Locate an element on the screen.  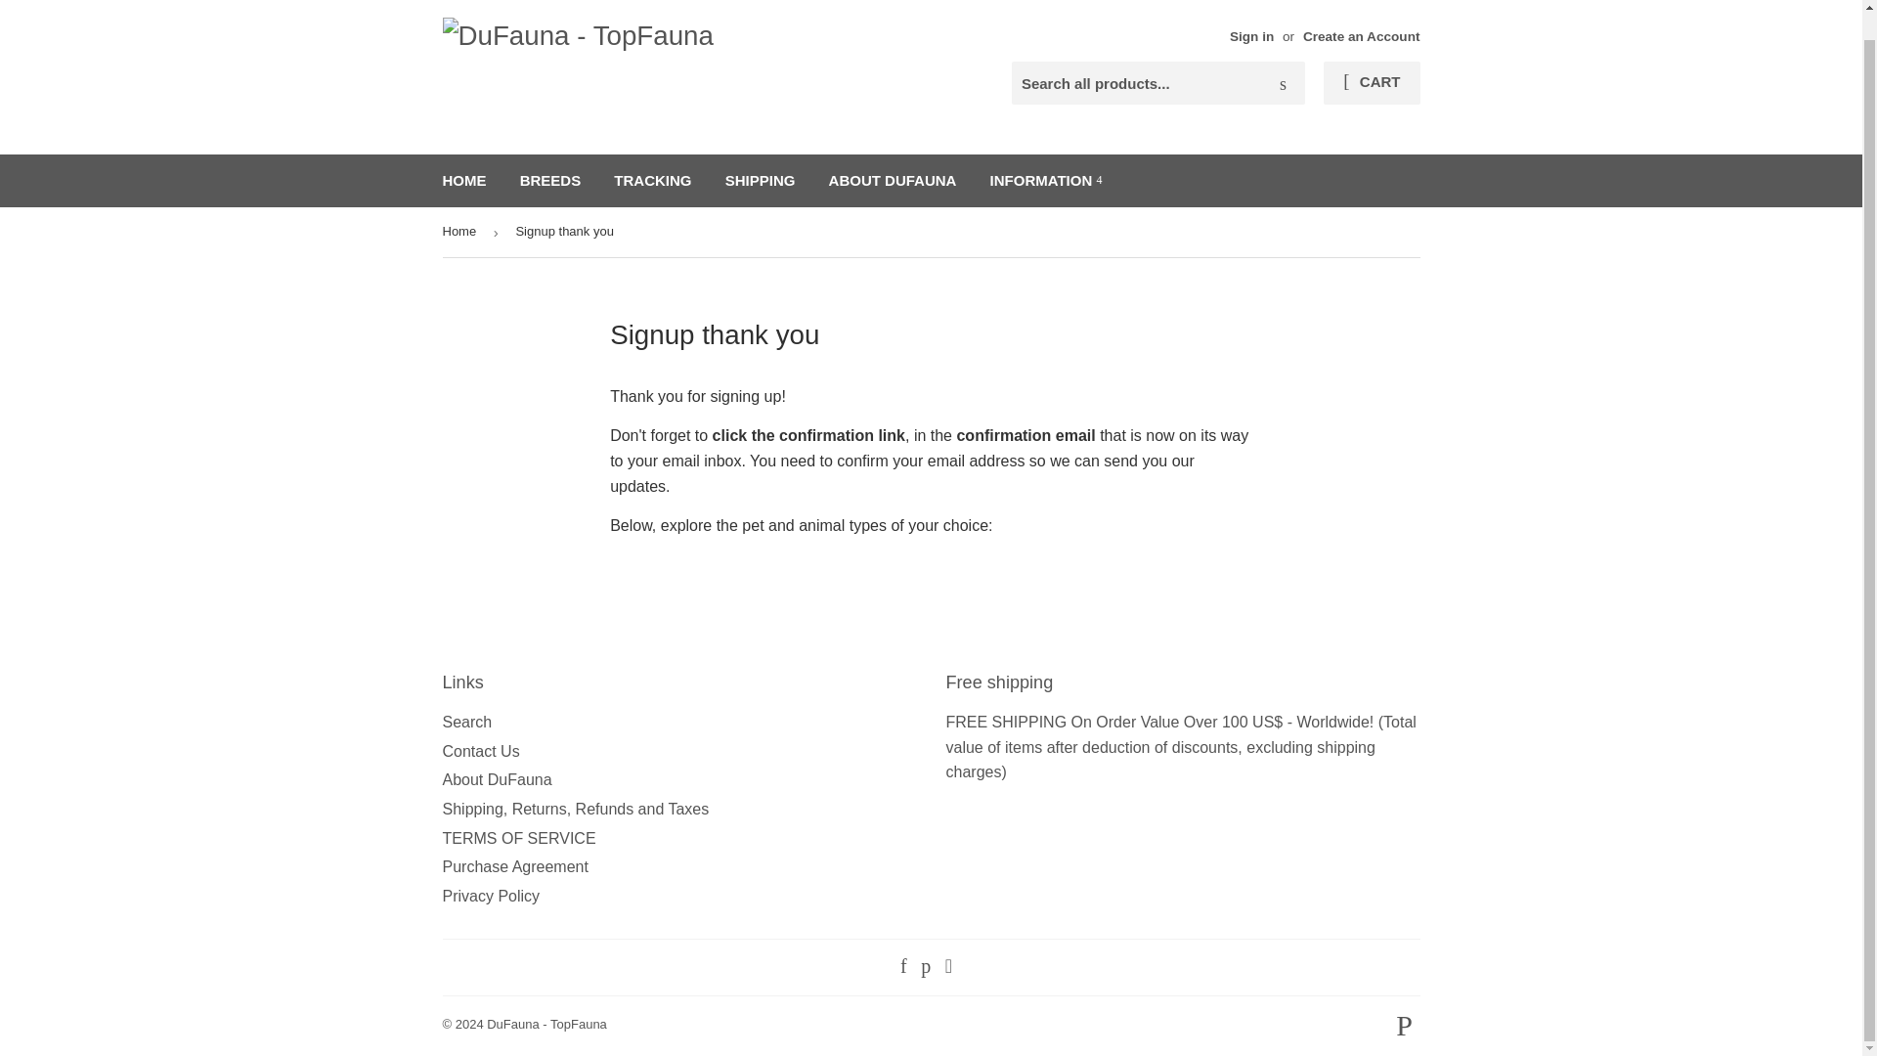
Shipping, Returns, Refunds and Taxes is located at coordinates (575, 808).